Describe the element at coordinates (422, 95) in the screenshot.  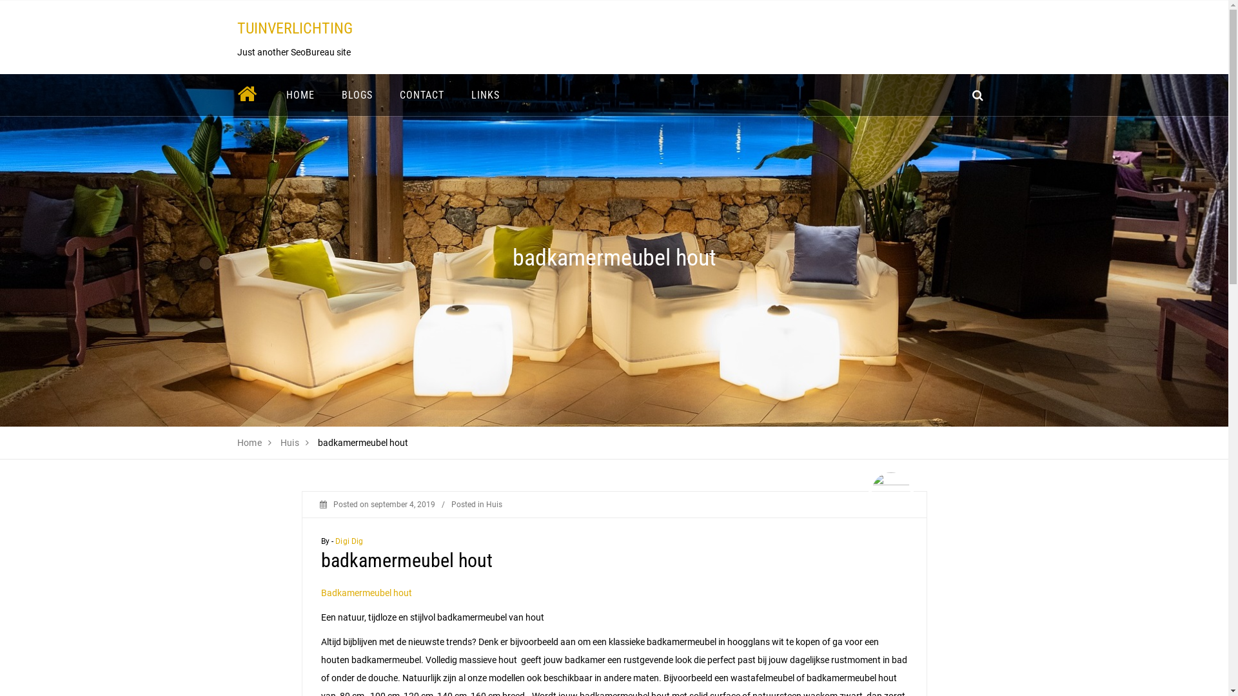
I see `CONTACT` at that location.